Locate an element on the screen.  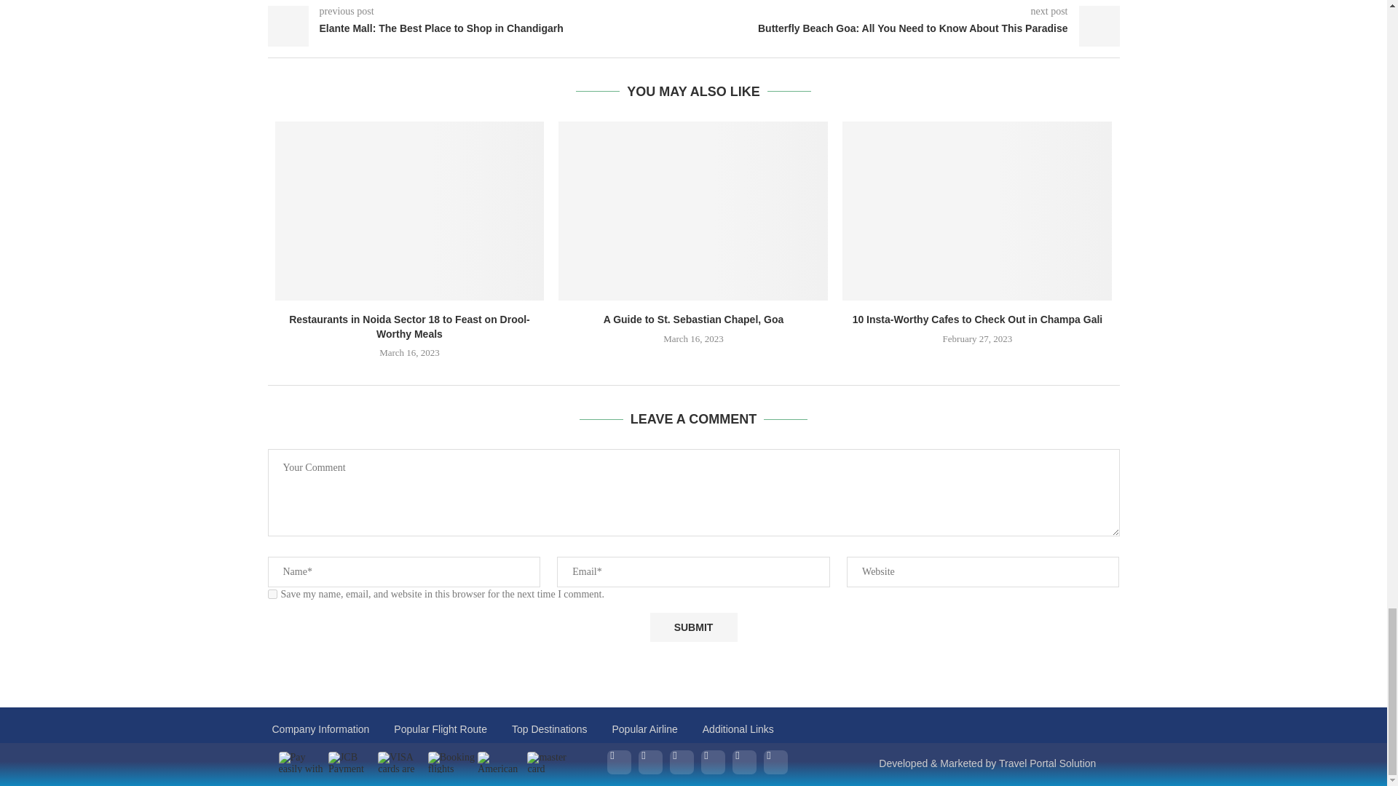
10 Insta-Worthy Cafes to Check Out in Champa Gali is located at coordinates (977, 211).